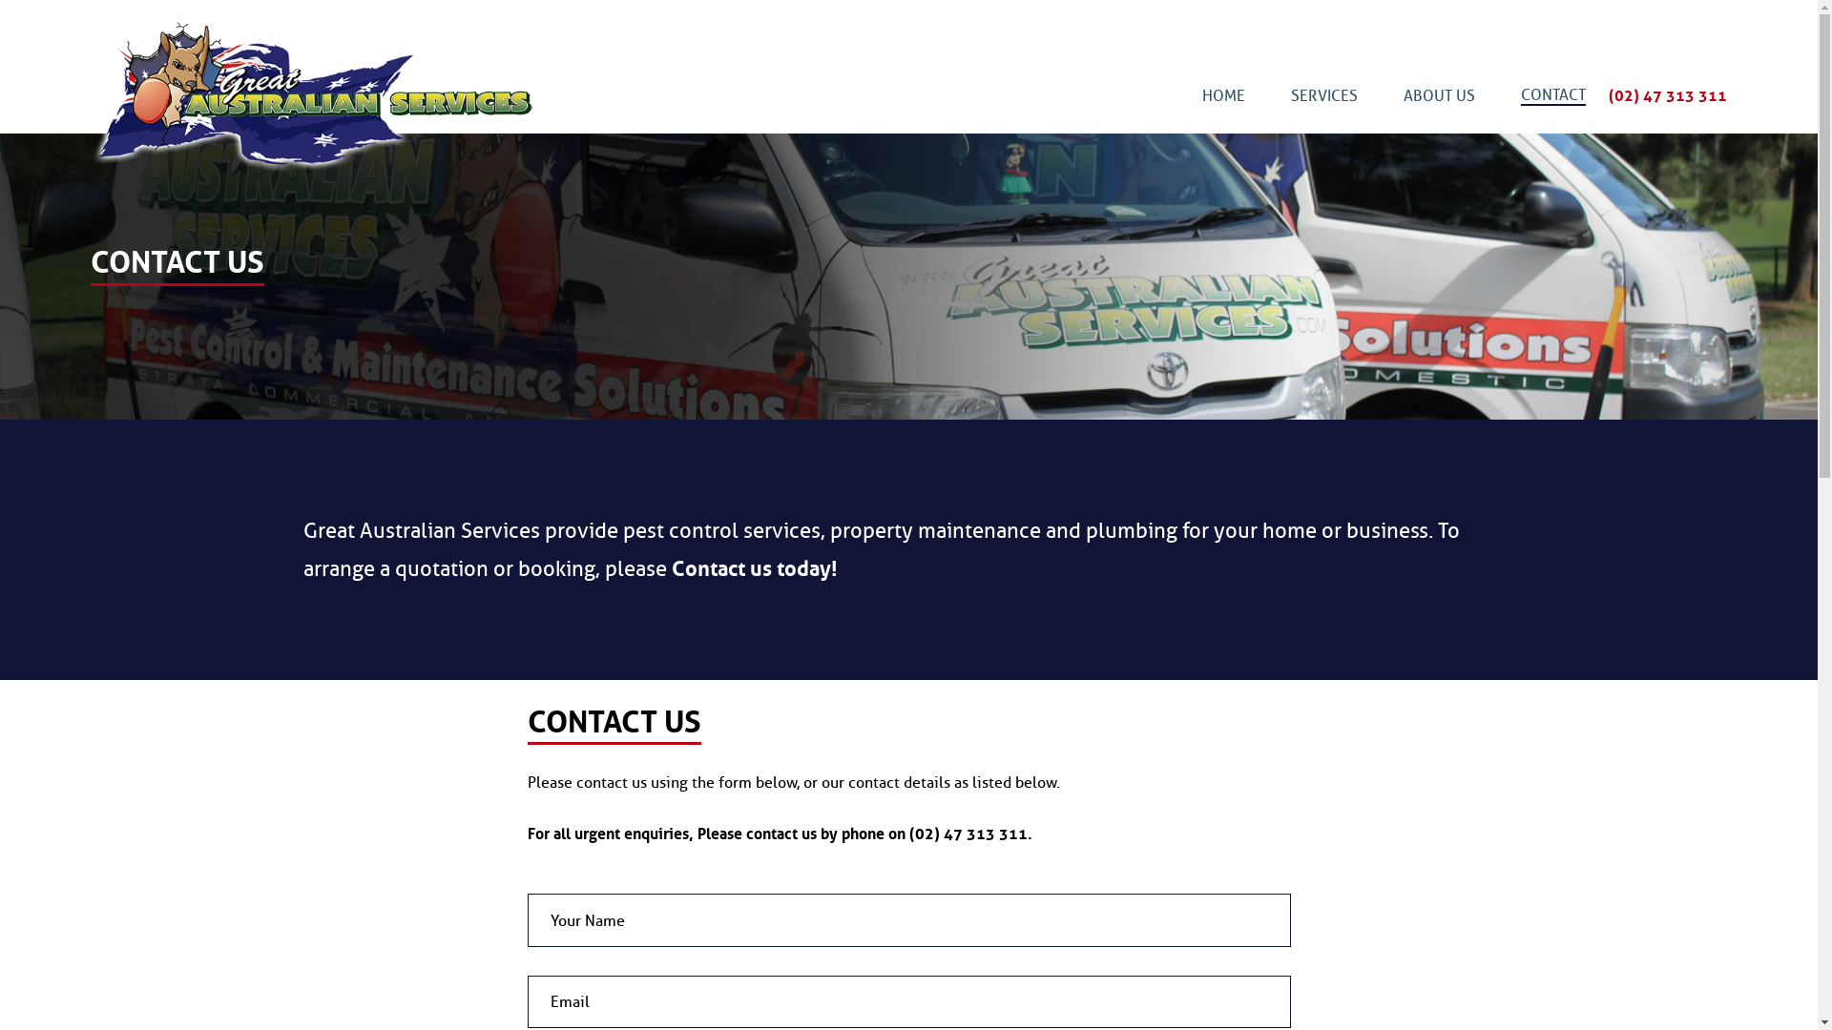 Image resolution: width=1832 pixels, height=1030 pixels. Describe the element at coordinates (1324, 95) in the screenshot. I see `SERVICES` at that location.